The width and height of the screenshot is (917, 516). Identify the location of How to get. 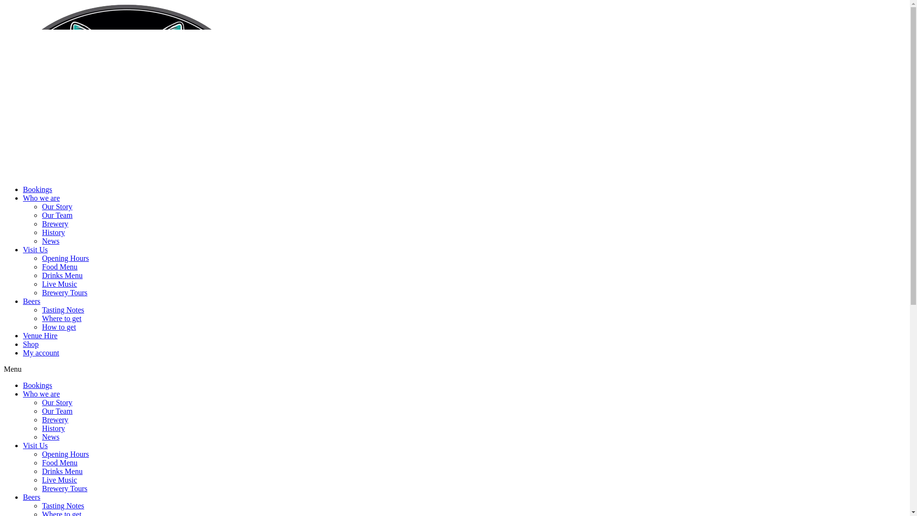
(59, 327).